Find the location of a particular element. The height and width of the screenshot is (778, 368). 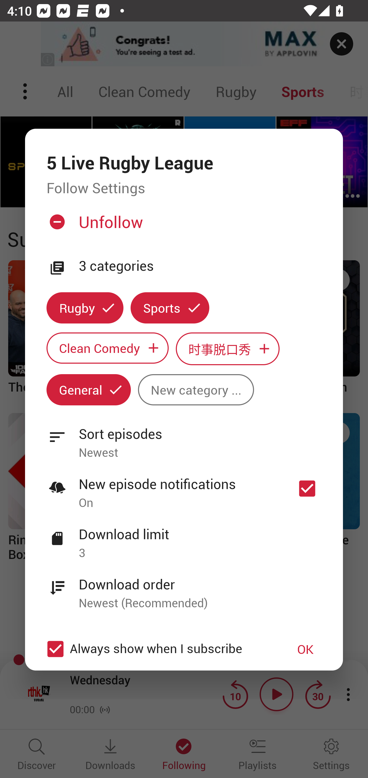

Download order Newest (Recommended) is located at coordinates (184, 588).